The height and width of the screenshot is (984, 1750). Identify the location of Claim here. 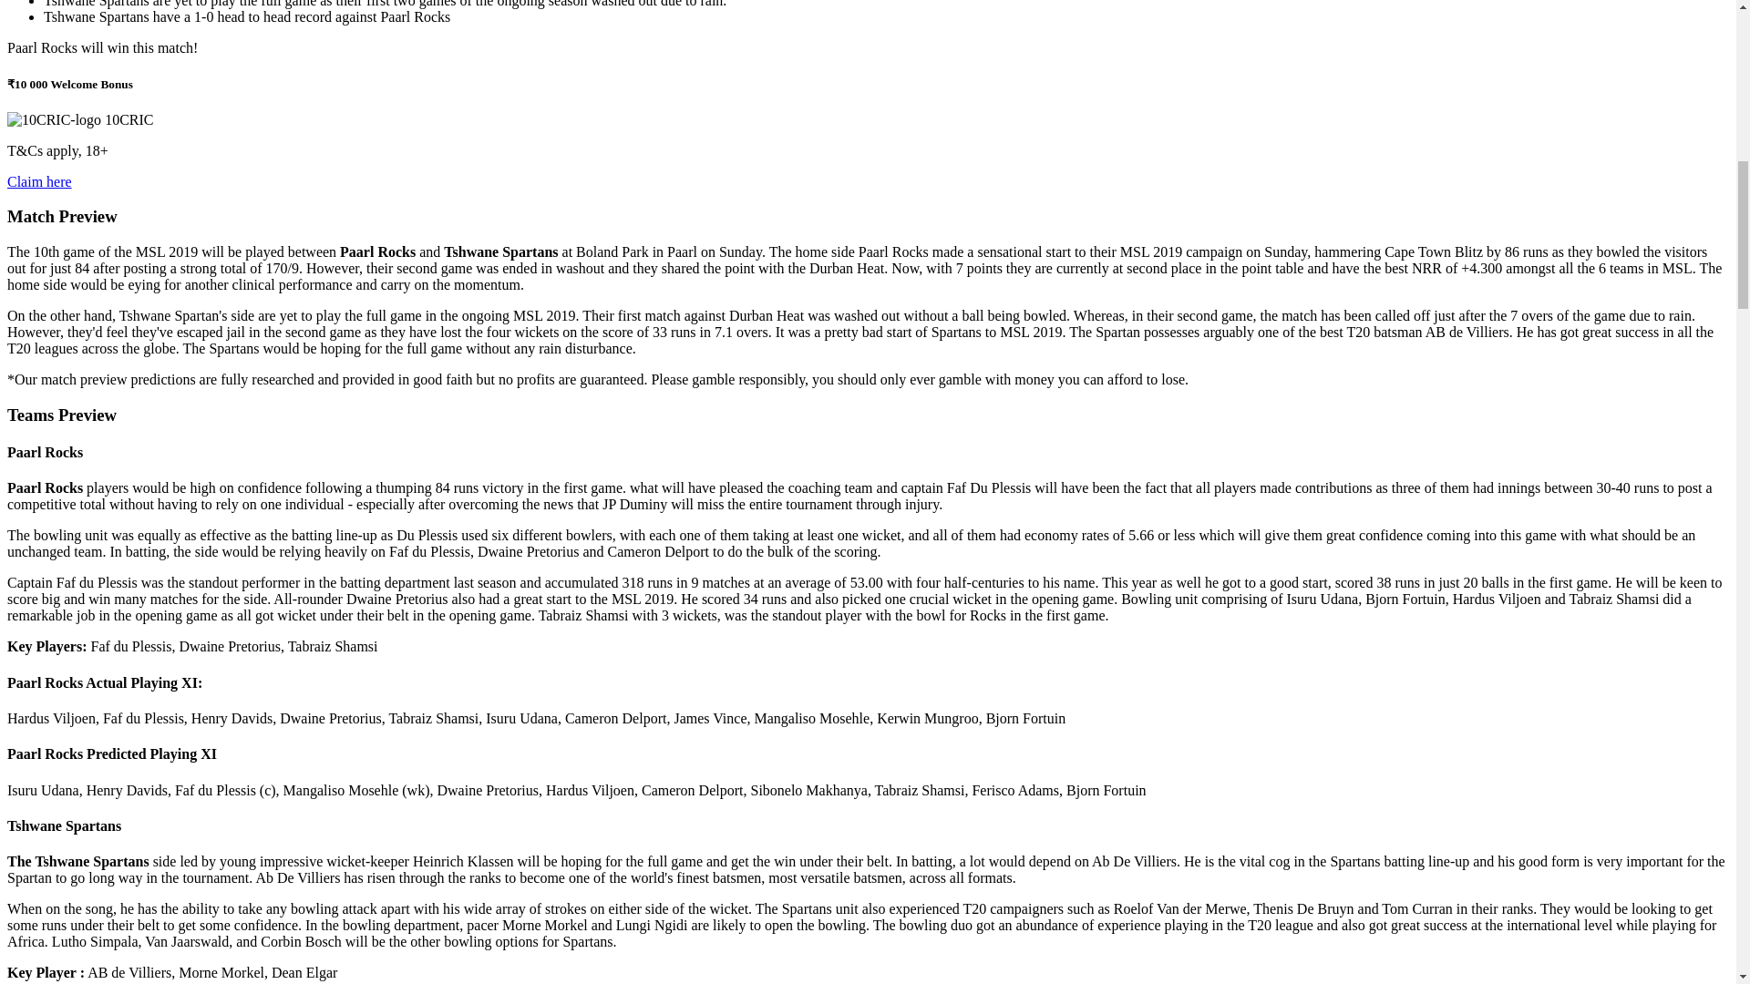
(38, 182).